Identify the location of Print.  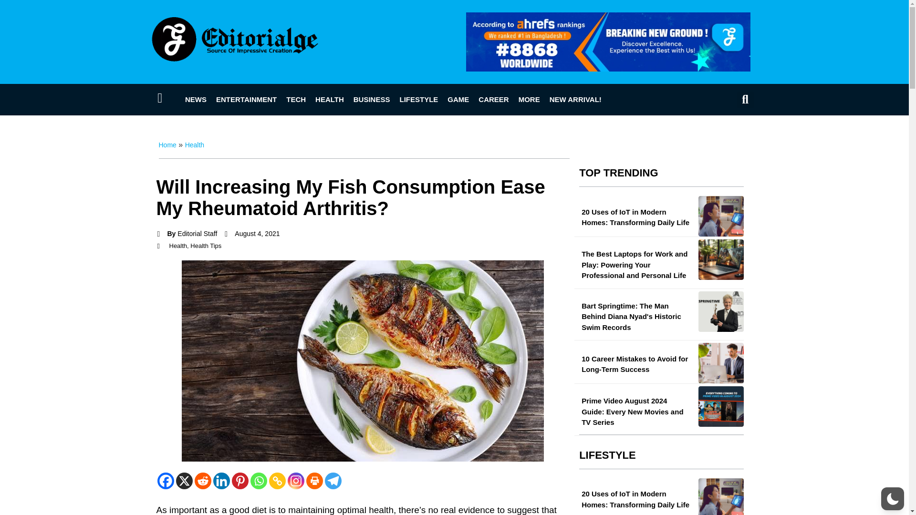
(314, 481).